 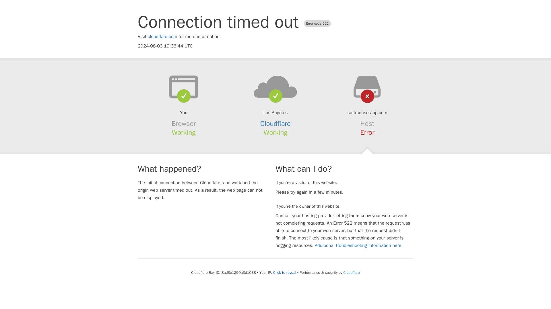 What do you see at coordinates (162, 37) in the screenshot?
I see `cloudflare.com` at bounding box center [162, 37].